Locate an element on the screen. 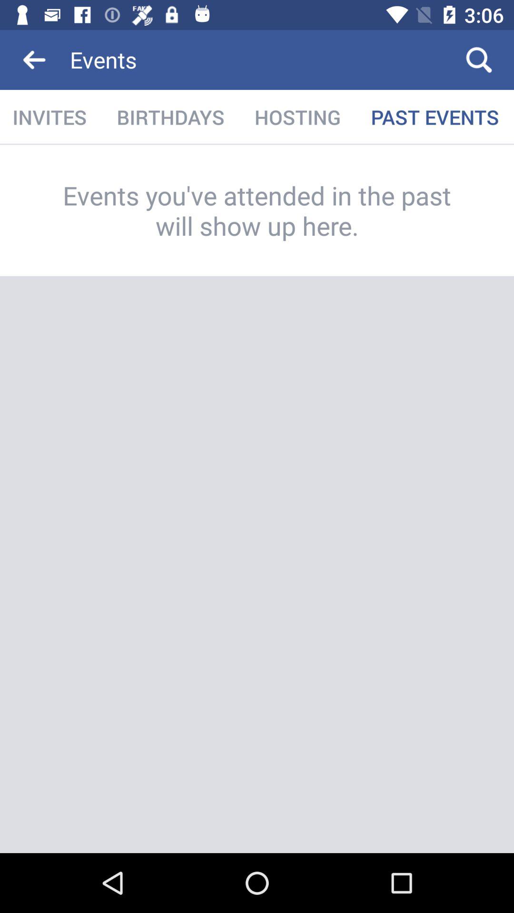  turn on the icon above events you ve is located at coordinates (50, 117).